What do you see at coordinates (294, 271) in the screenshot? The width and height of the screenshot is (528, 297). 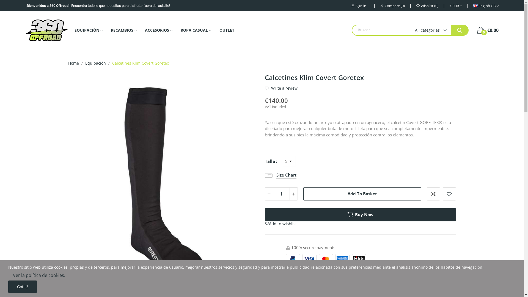 I see `Tweet` at bounding box center [294, 271].